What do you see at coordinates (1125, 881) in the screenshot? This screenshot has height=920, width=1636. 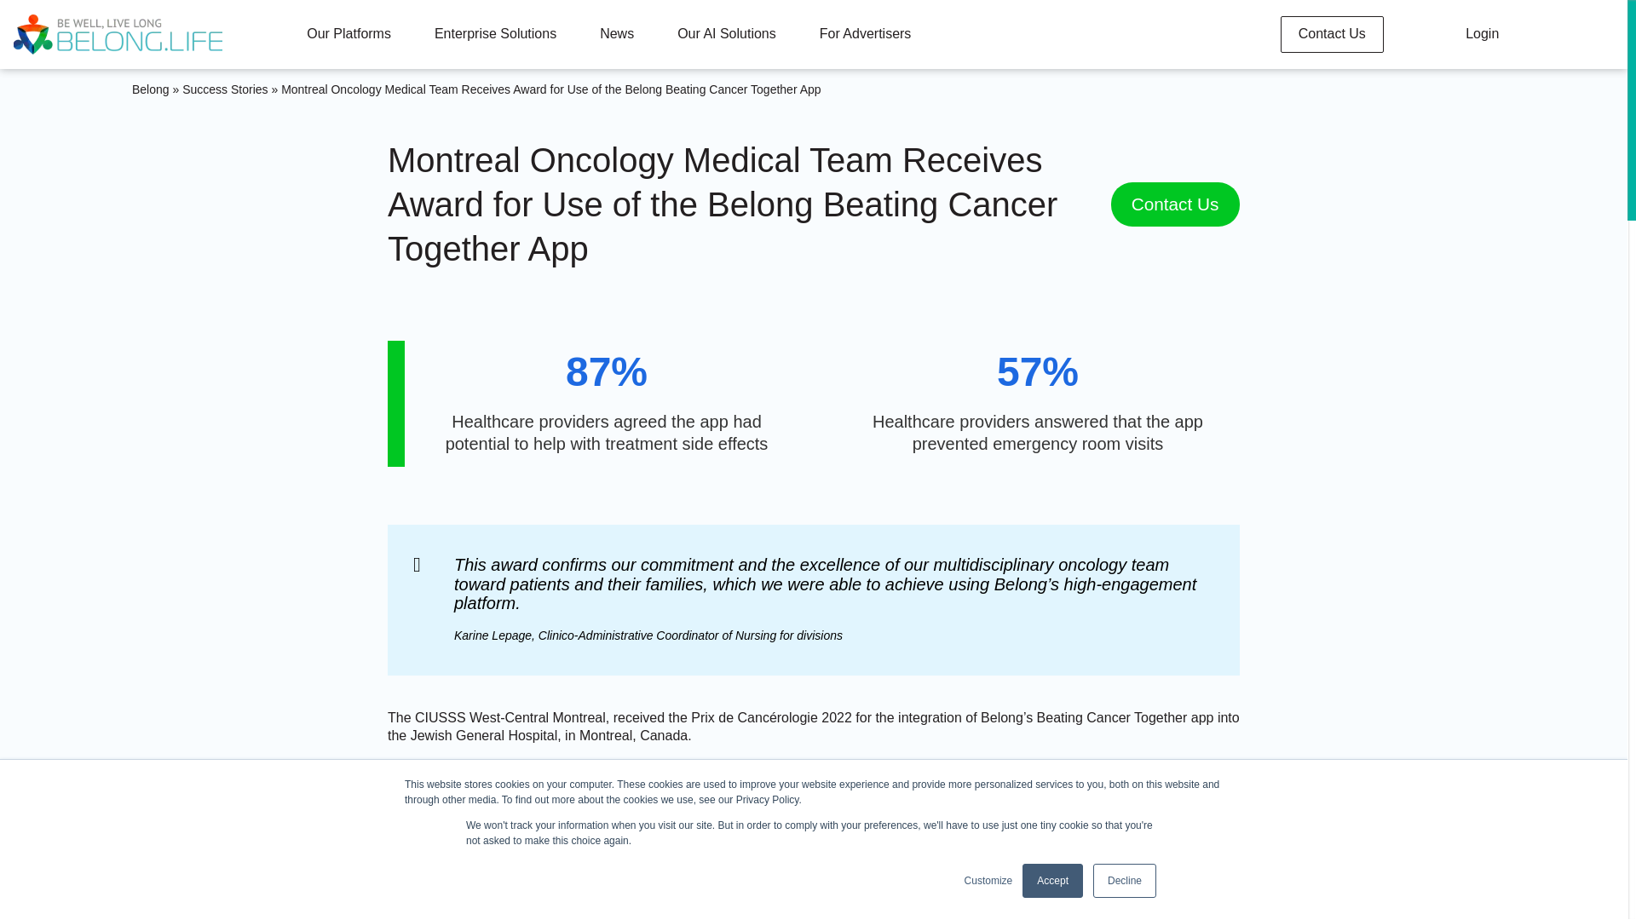 I see `Accept` at bounding box center [1125, 881].